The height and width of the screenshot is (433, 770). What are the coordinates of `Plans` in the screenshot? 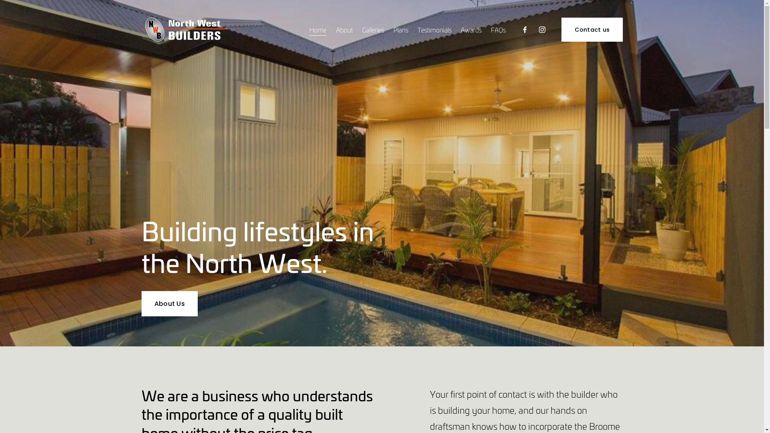 It's located at (401, 30).